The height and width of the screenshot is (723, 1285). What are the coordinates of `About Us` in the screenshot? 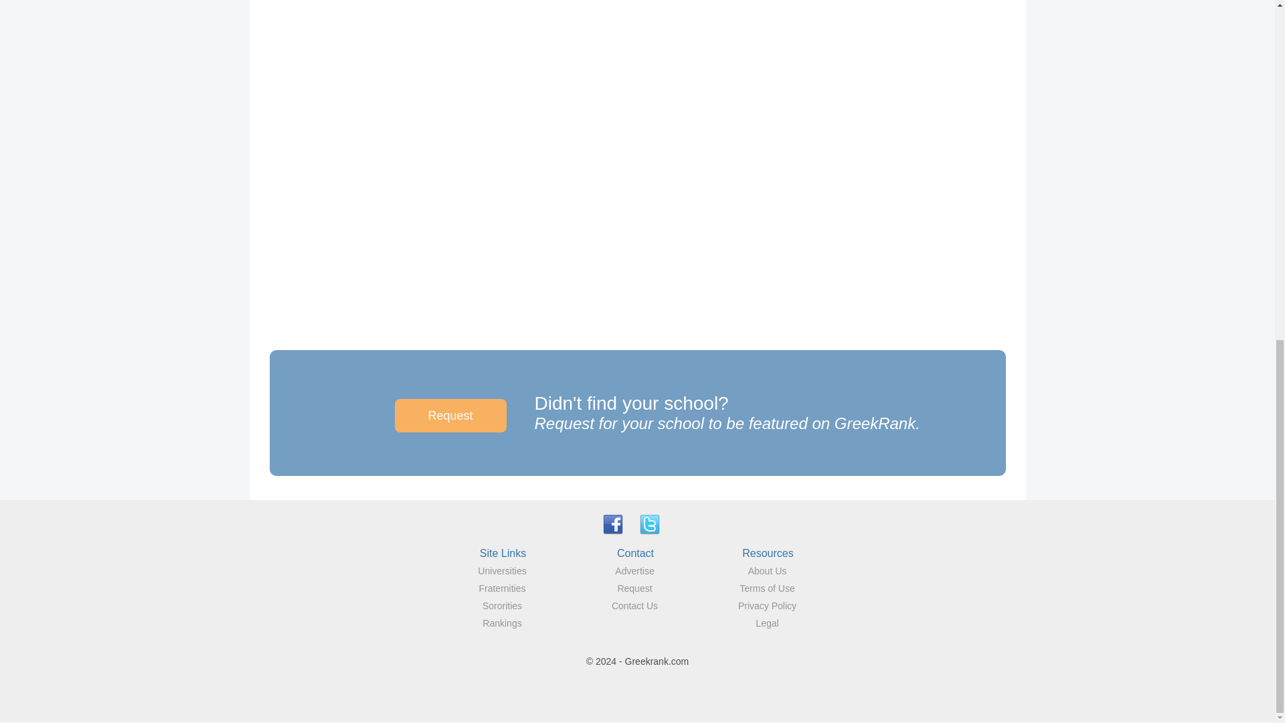 It's located at (767, 570).